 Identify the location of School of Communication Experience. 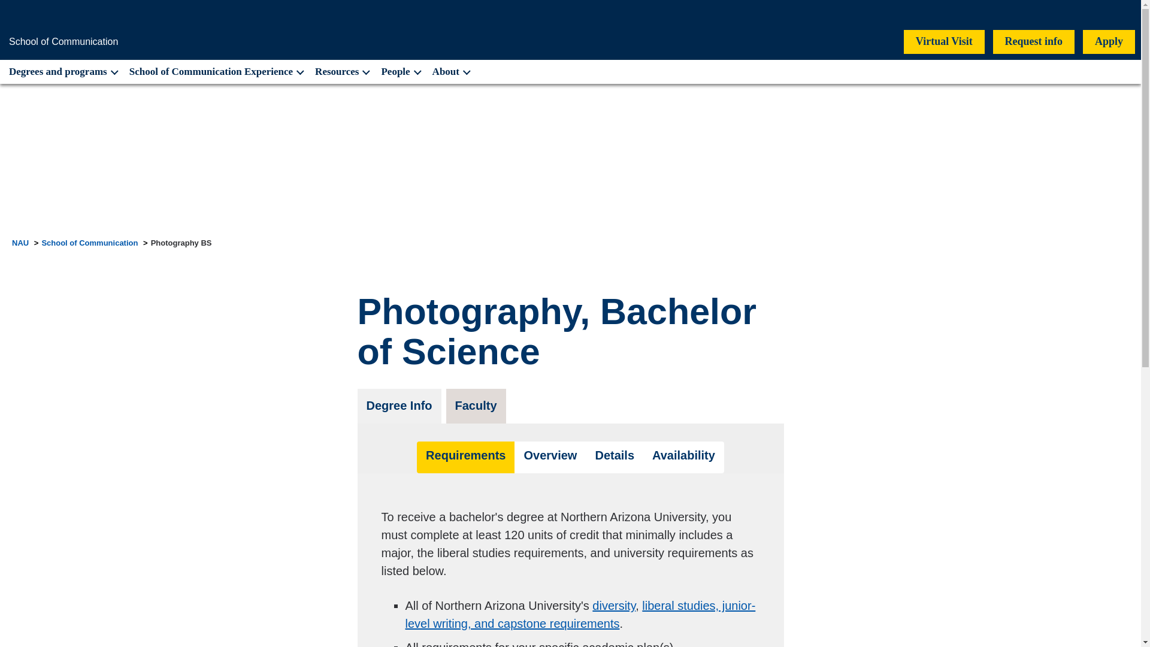
(216, 72).